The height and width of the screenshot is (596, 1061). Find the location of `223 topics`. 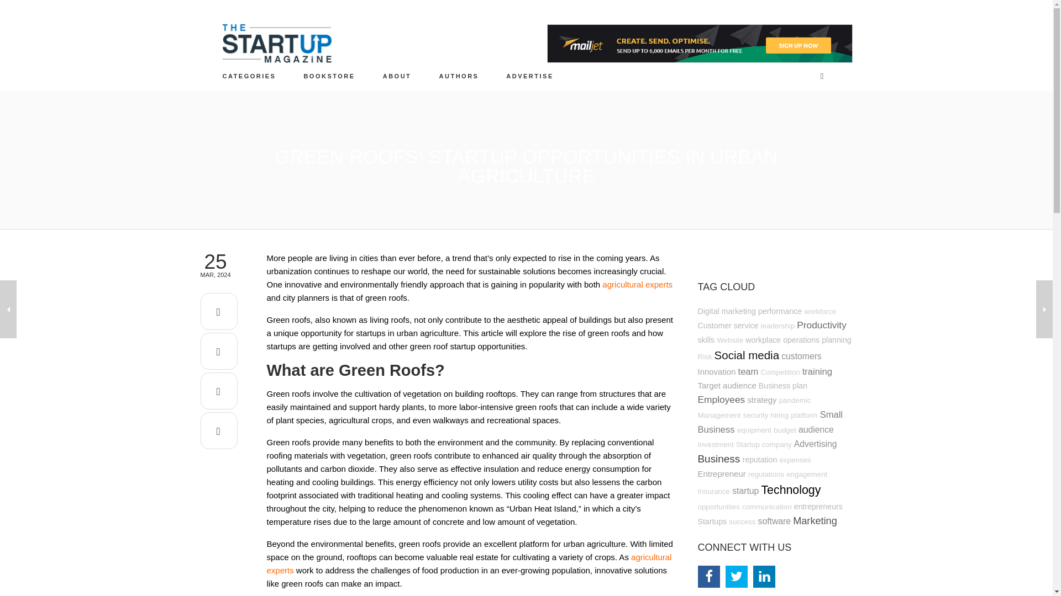

223 topics is located at coordinates (763, 340).